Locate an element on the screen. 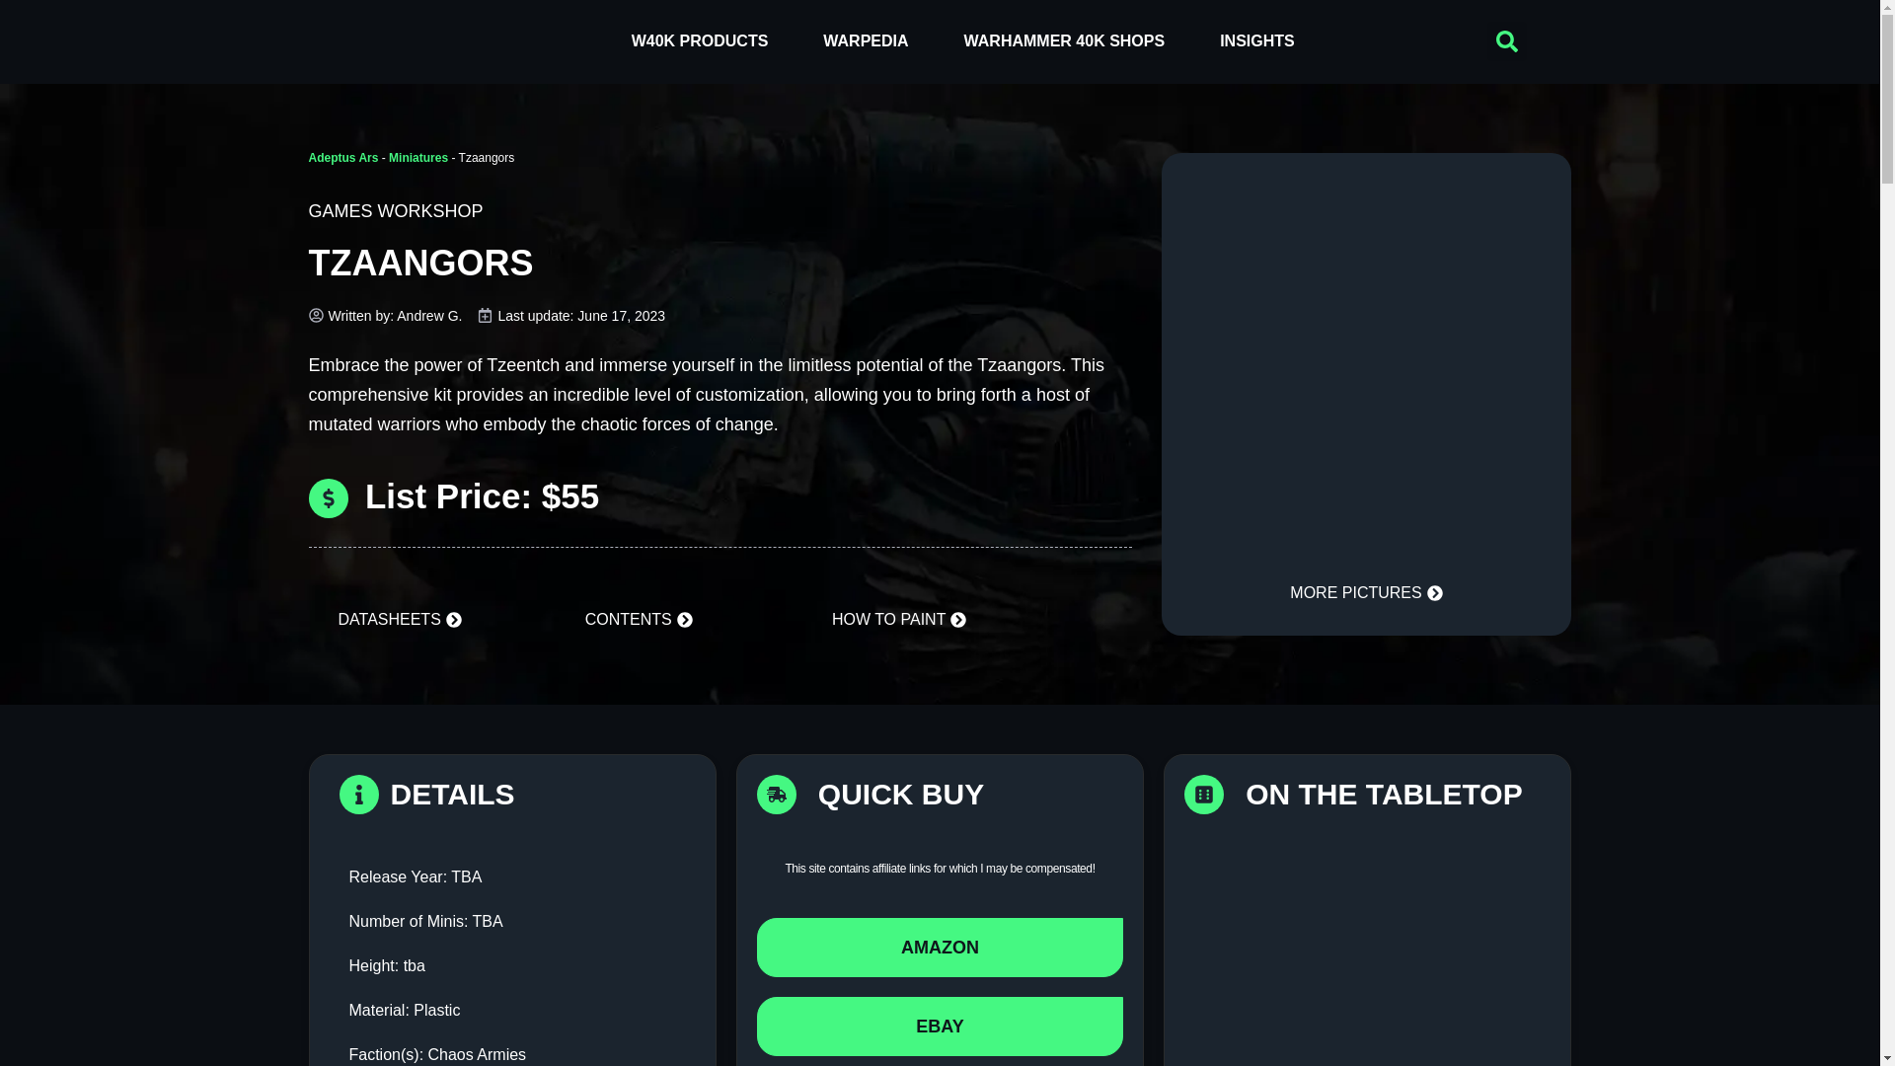 This screenshot has height=1066, width=1895. Miniatures is located at coordinates (417, 158).